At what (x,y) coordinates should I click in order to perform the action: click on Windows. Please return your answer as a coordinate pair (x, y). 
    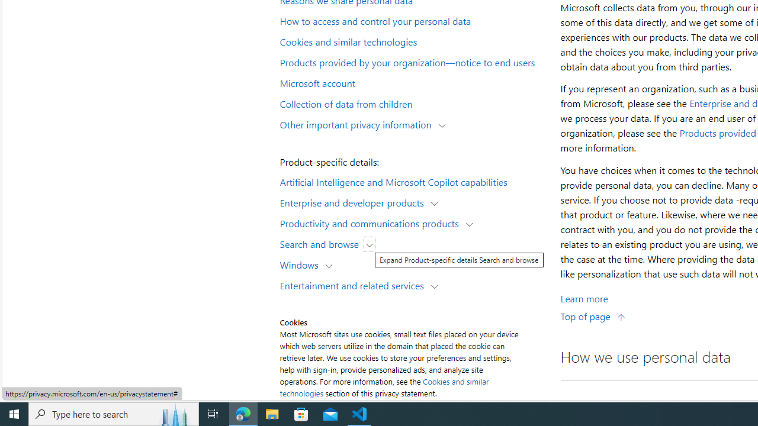
    Looking at the image, I should click on (302, 264).